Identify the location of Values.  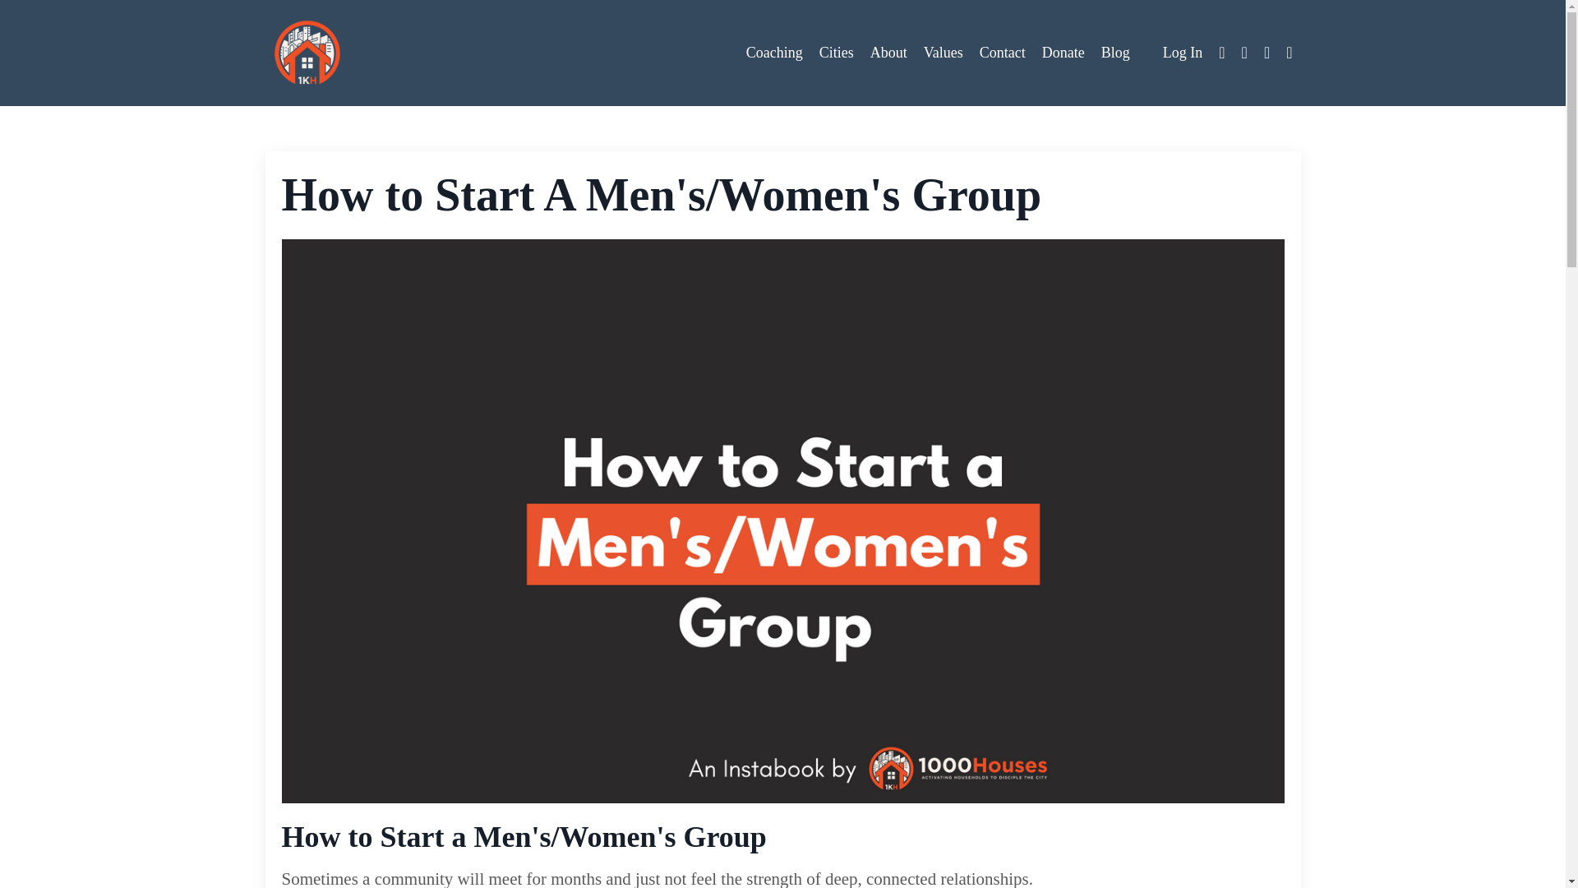
(943, 53).